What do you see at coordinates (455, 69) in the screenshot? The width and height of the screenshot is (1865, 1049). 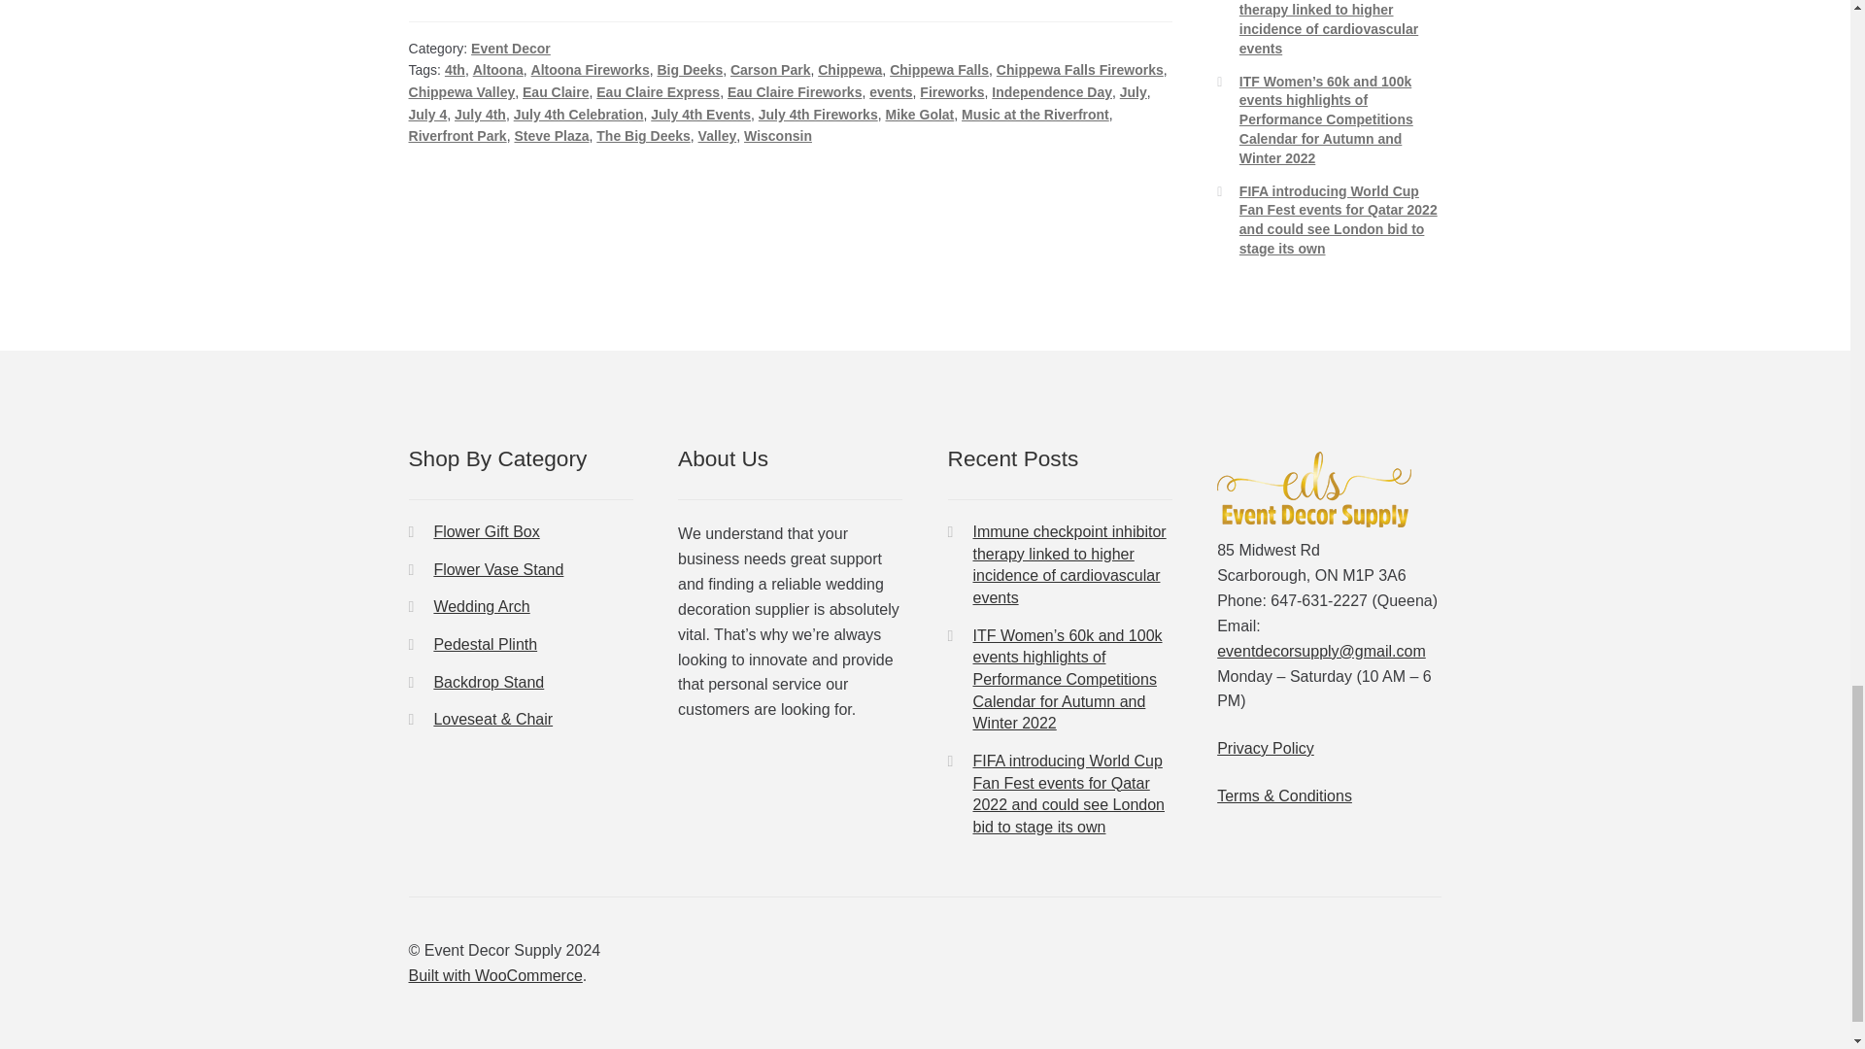 I see `4th` at bounding box center [455, 69].